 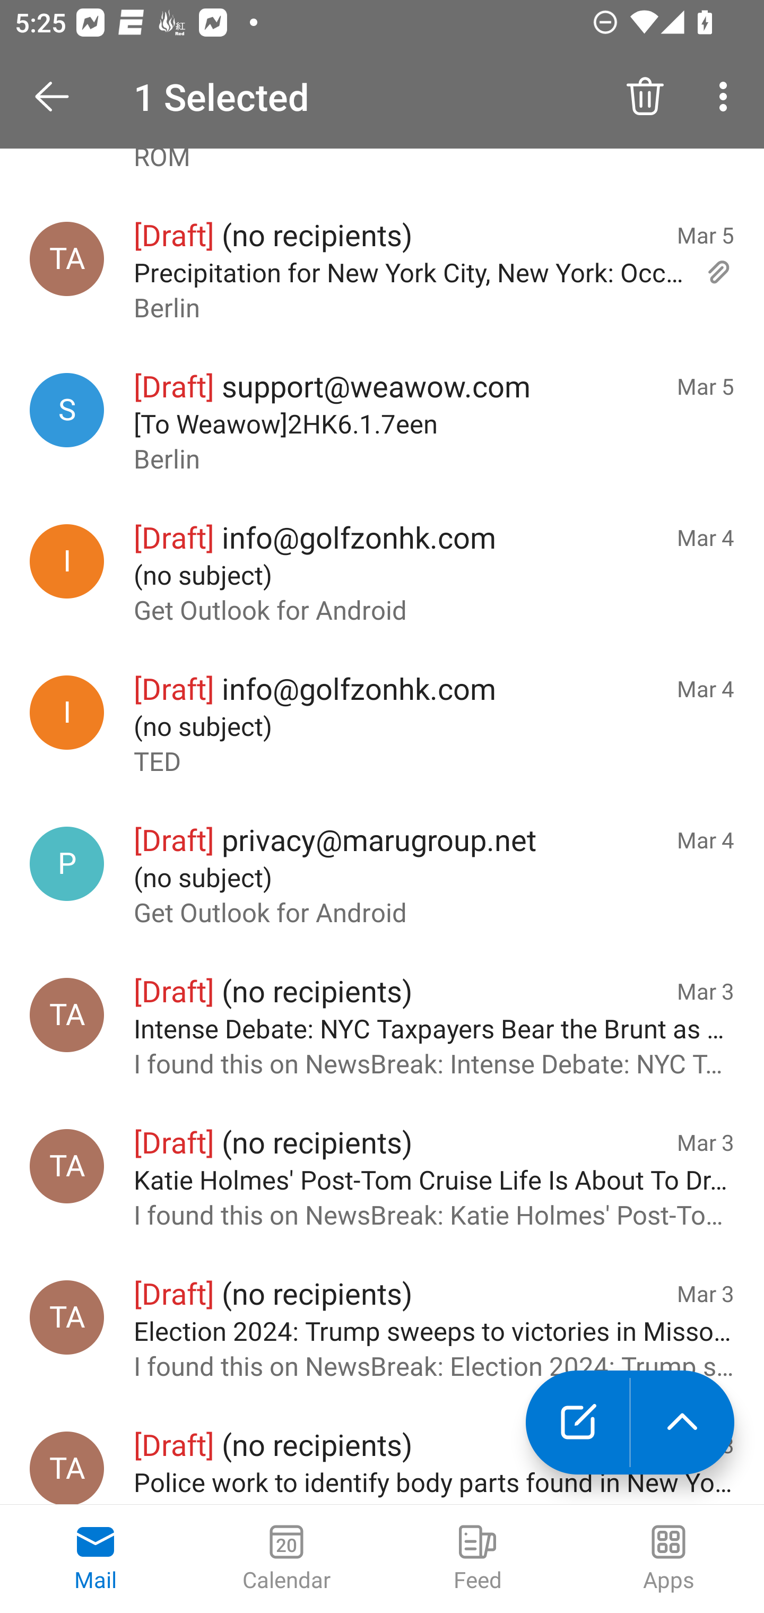 I want to click on support@weawow.com, so click(x=67, y=410).